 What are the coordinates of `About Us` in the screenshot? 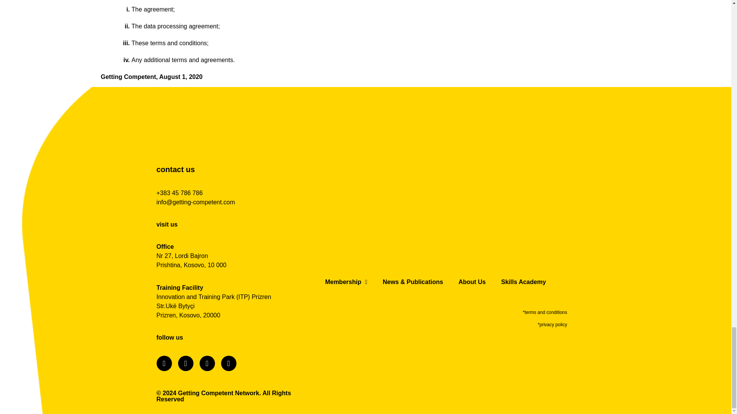 It's located at (471, 282).